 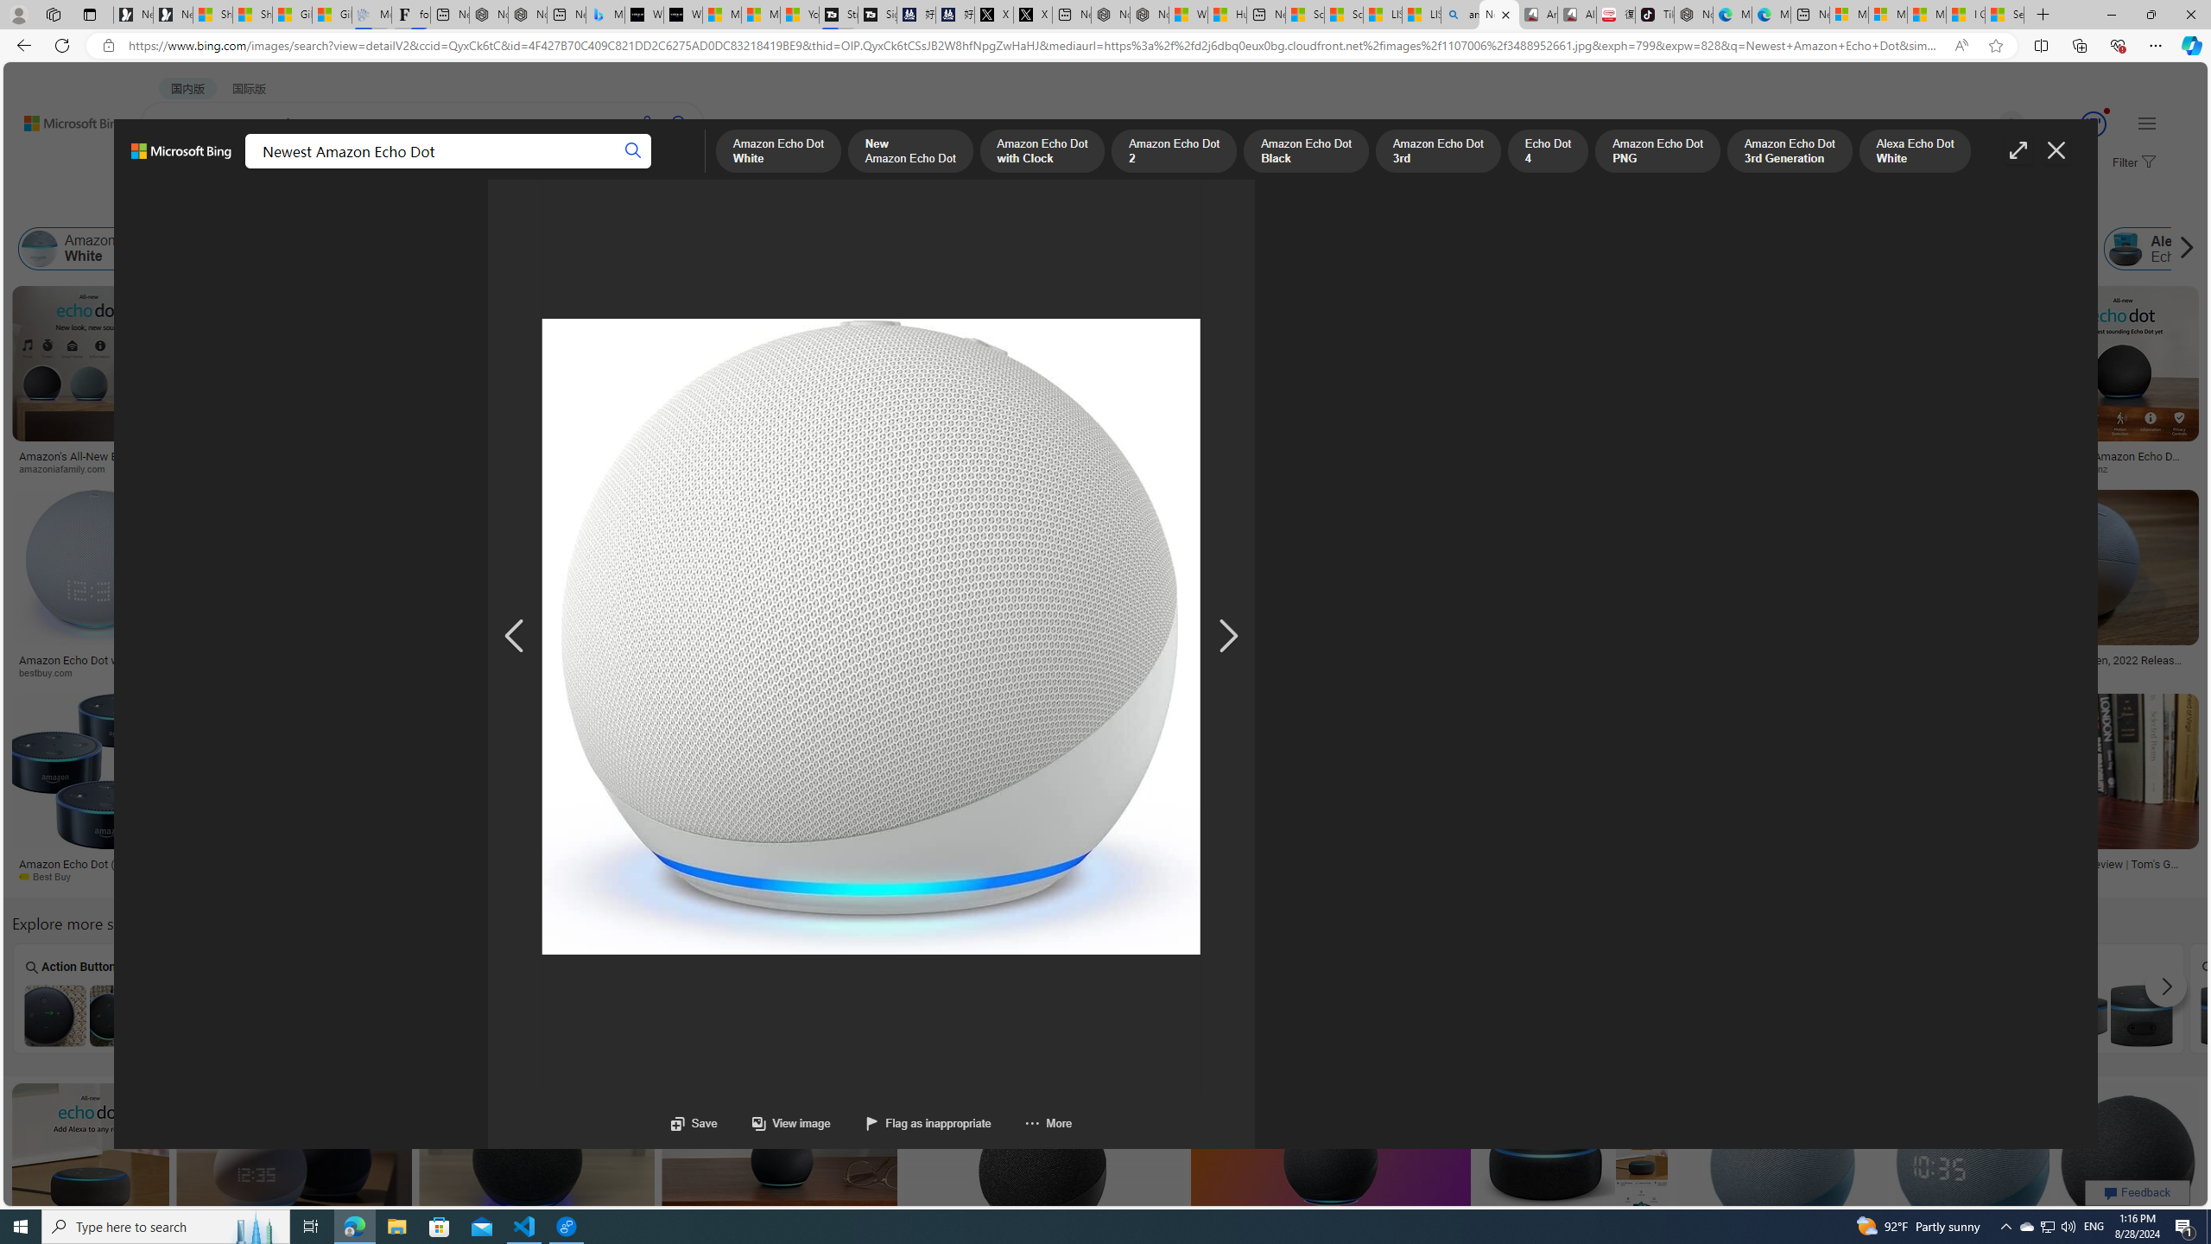 What do you see at coordinates (244, 998) in the screenshot?
I see `Amazon Echo Dot Photo No Background No Background` at bounding box center [244, 998].